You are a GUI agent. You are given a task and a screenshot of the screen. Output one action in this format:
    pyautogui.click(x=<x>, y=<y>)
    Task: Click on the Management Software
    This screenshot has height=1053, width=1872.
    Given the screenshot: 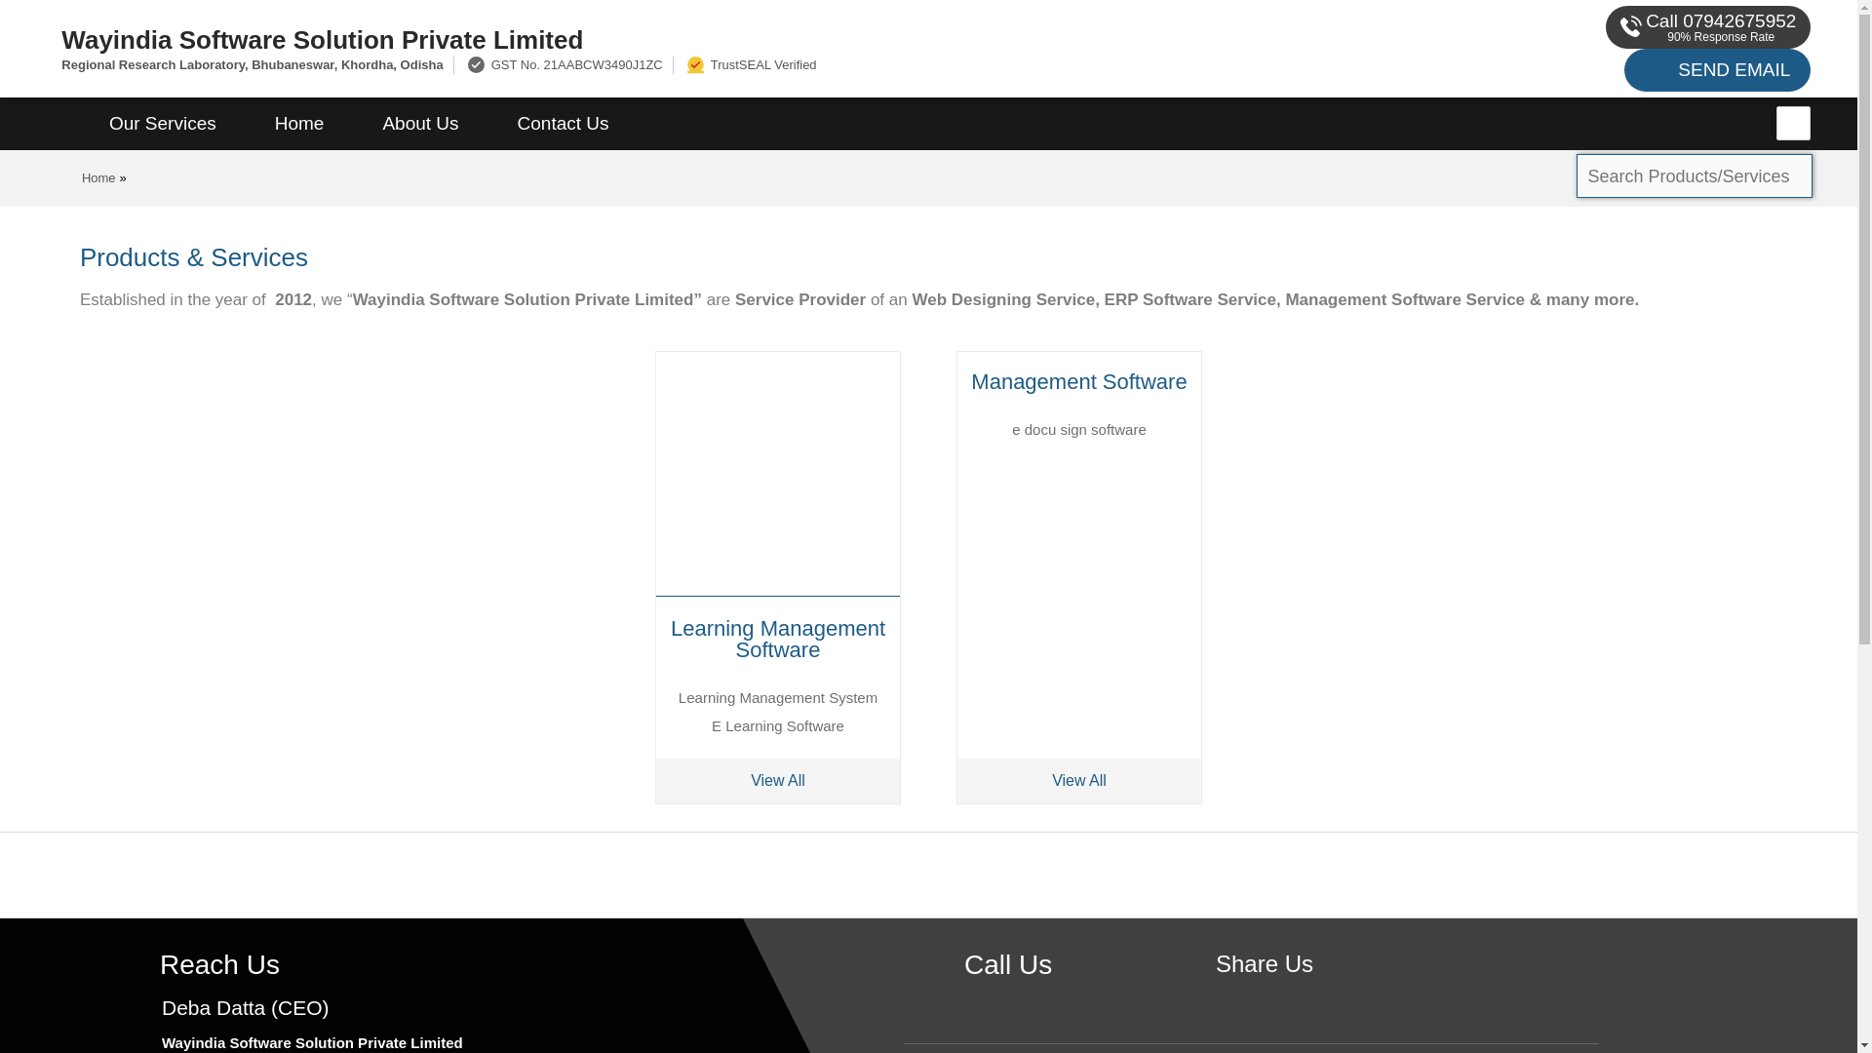 What is the action you would take?
    pyautogui.click(x=1078, y=380)
    